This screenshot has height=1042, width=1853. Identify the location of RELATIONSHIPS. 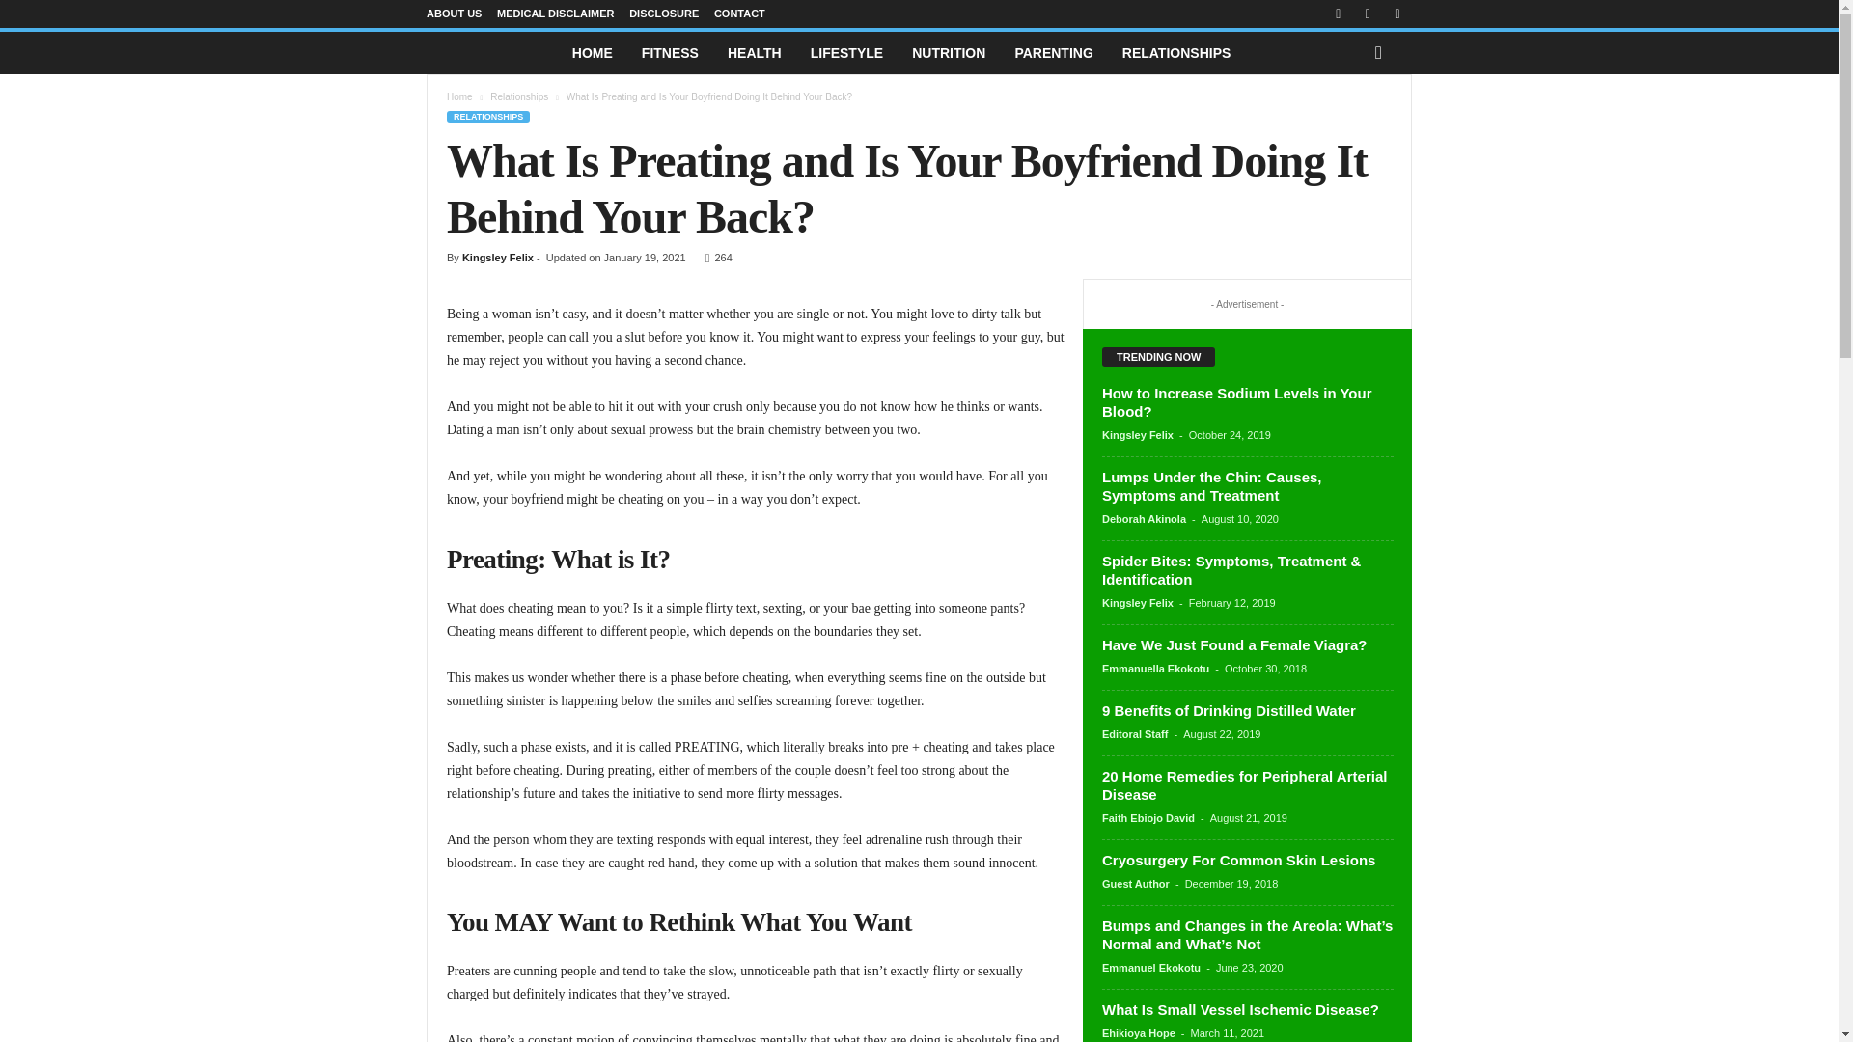
(488, 116).